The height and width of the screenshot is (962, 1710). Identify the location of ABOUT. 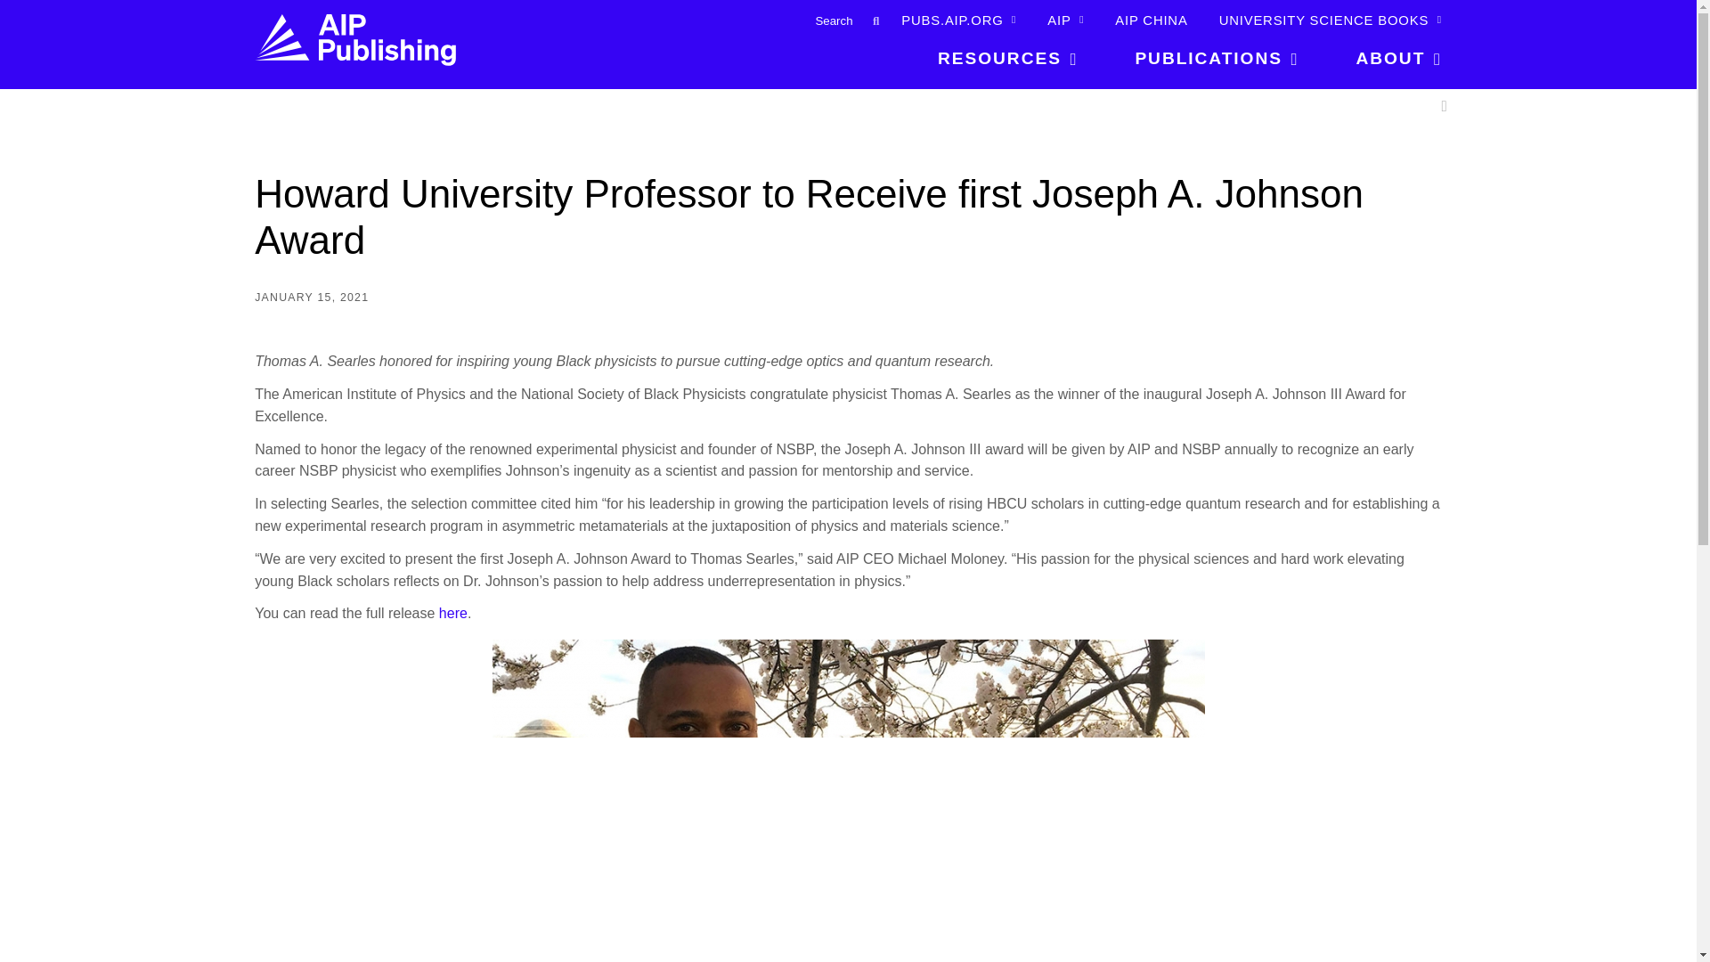
(1384, 65).